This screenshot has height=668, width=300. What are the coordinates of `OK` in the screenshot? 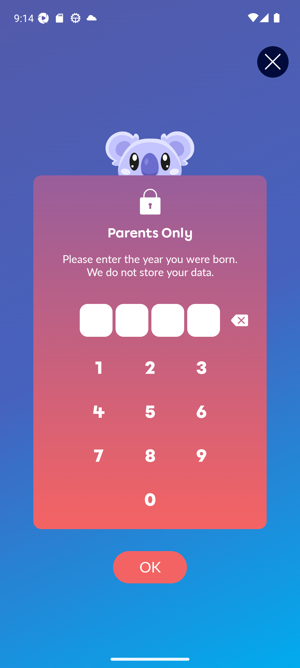 It's located at (150, 567).